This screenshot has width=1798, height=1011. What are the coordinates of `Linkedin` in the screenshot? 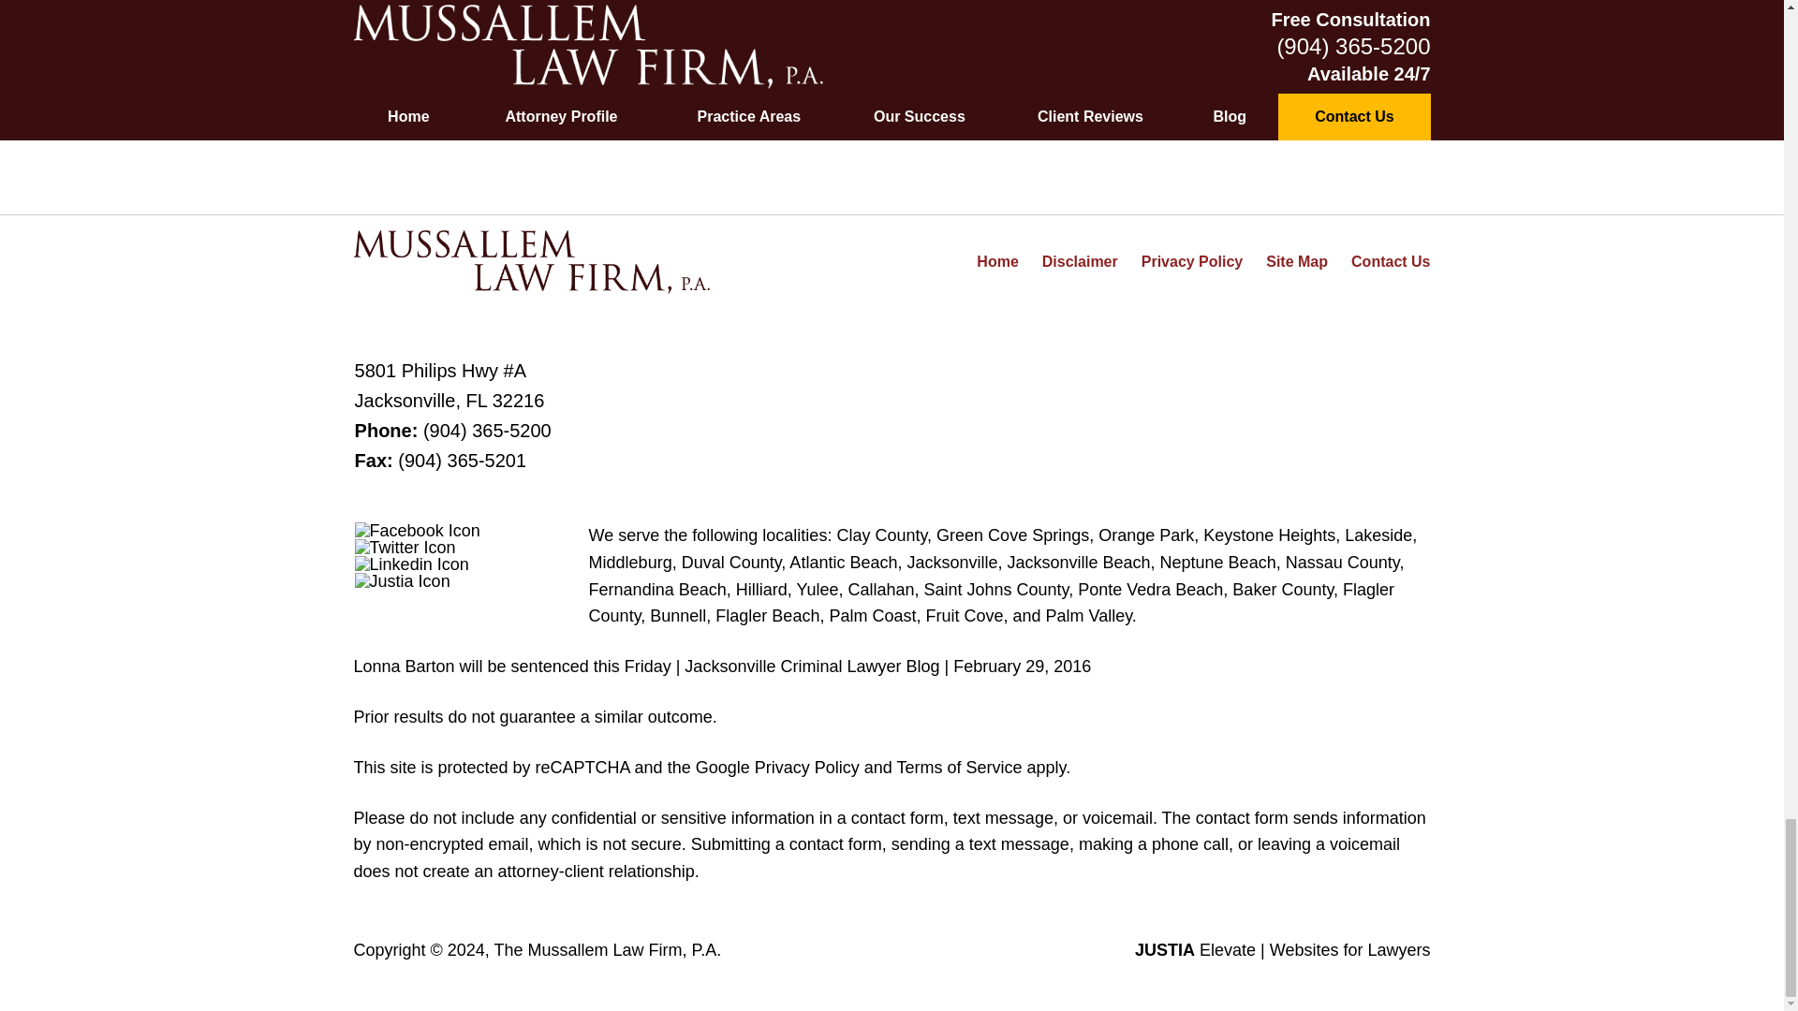 It's located at (412, 564).